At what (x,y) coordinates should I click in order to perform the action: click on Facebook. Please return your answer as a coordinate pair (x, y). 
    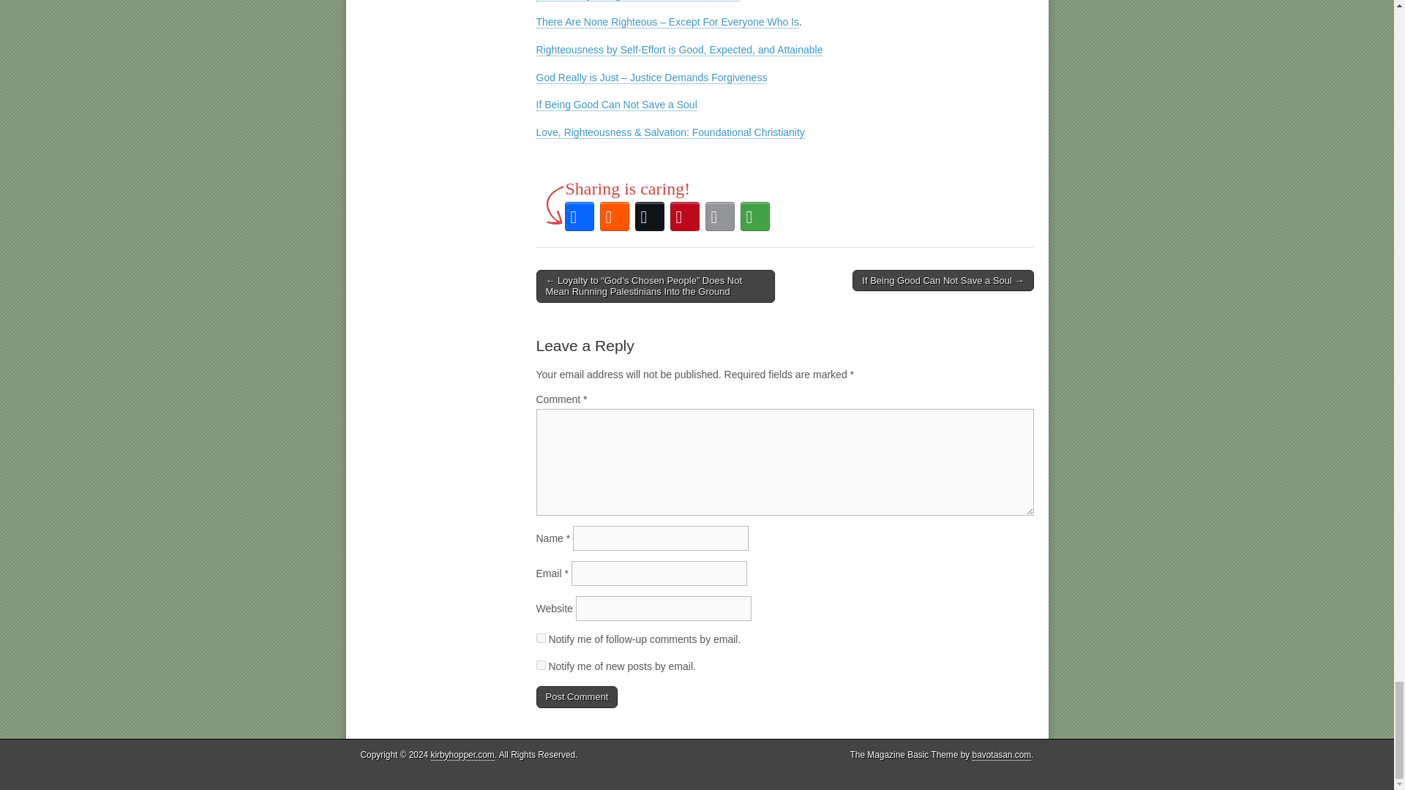
    Looking at the image, I should click on (580, 217).